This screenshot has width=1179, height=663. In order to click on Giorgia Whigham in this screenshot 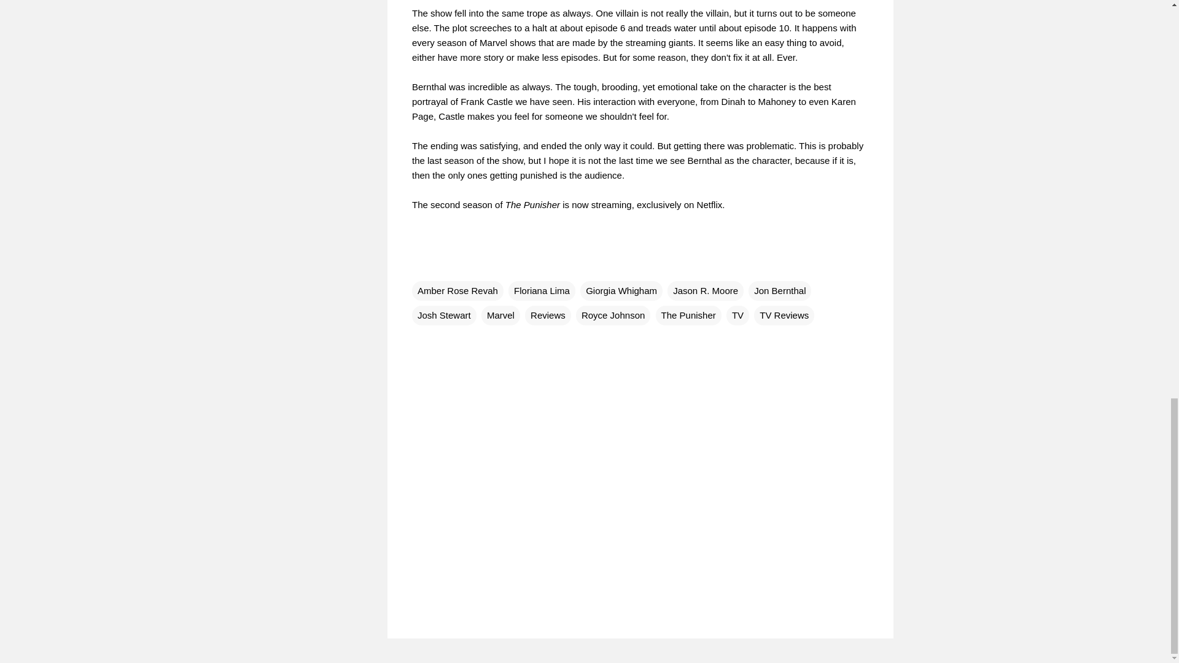, I will do `click(621, 290)`.